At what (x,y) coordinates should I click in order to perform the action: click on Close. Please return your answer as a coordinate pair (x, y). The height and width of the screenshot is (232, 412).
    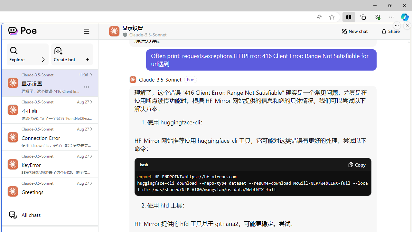
    Looking at the image, I should click on (404, 5).